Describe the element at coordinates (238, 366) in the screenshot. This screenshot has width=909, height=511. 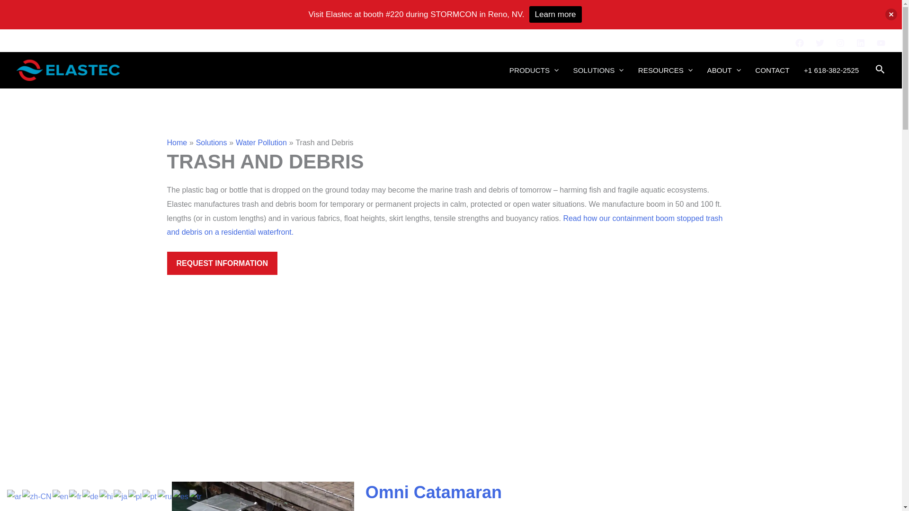
I see `gallery-brute-boom` at that location.